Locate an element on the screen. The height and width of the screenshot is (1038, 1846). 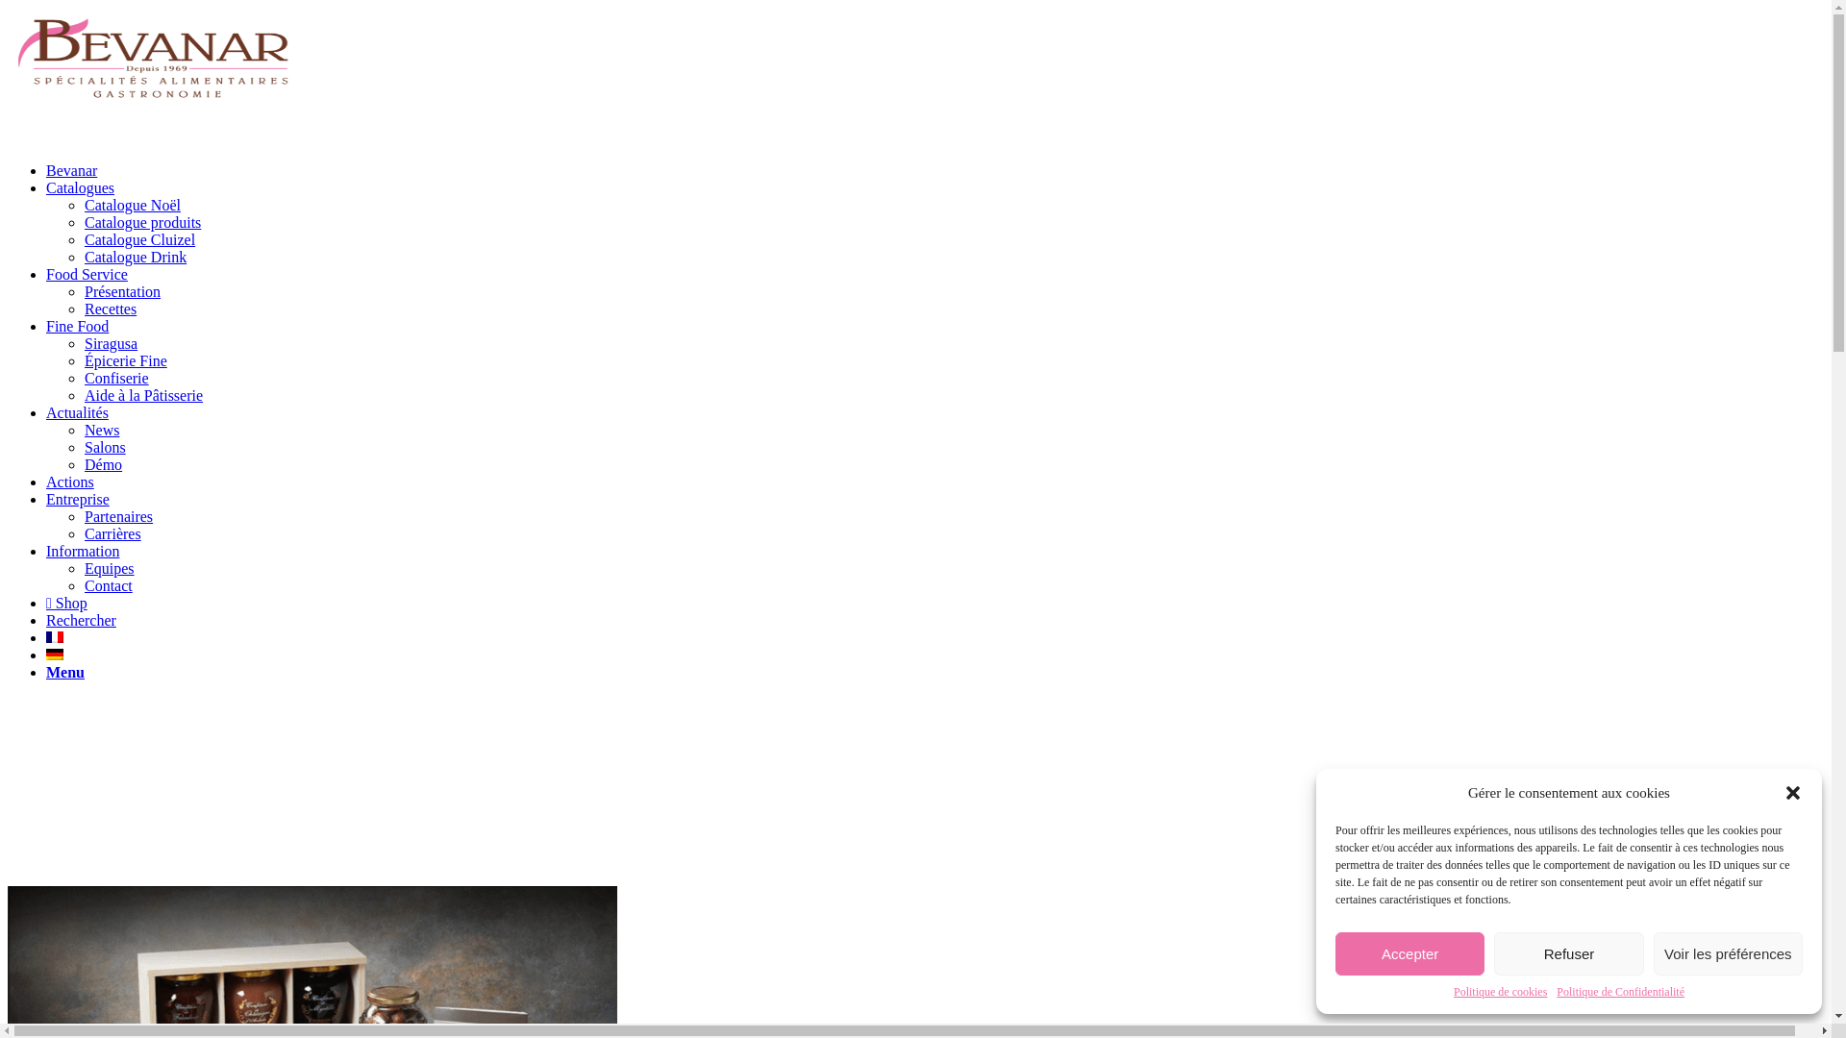
Recettes is located at coordinates (111, 309).